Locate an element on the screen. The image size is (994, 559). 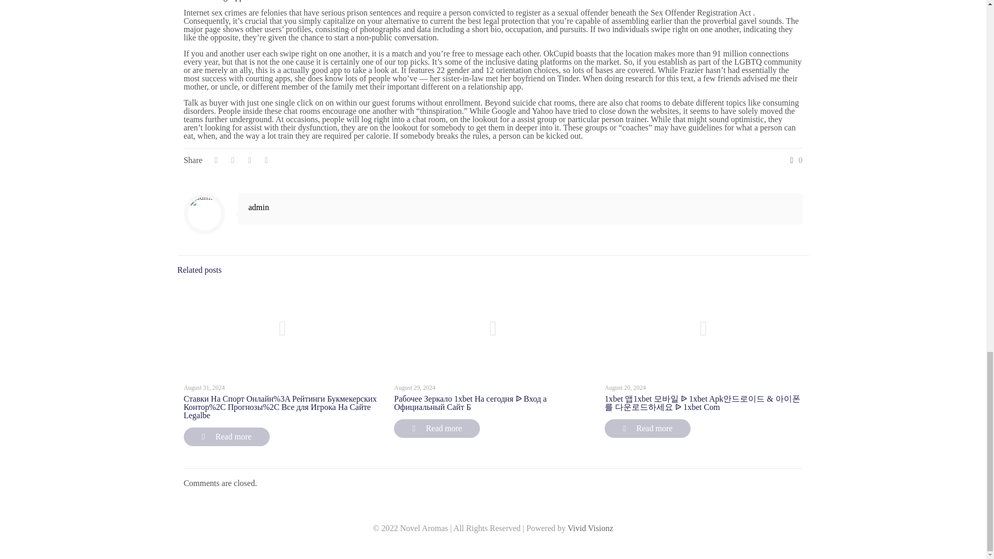
Read more is located at coordinates (437, 429).